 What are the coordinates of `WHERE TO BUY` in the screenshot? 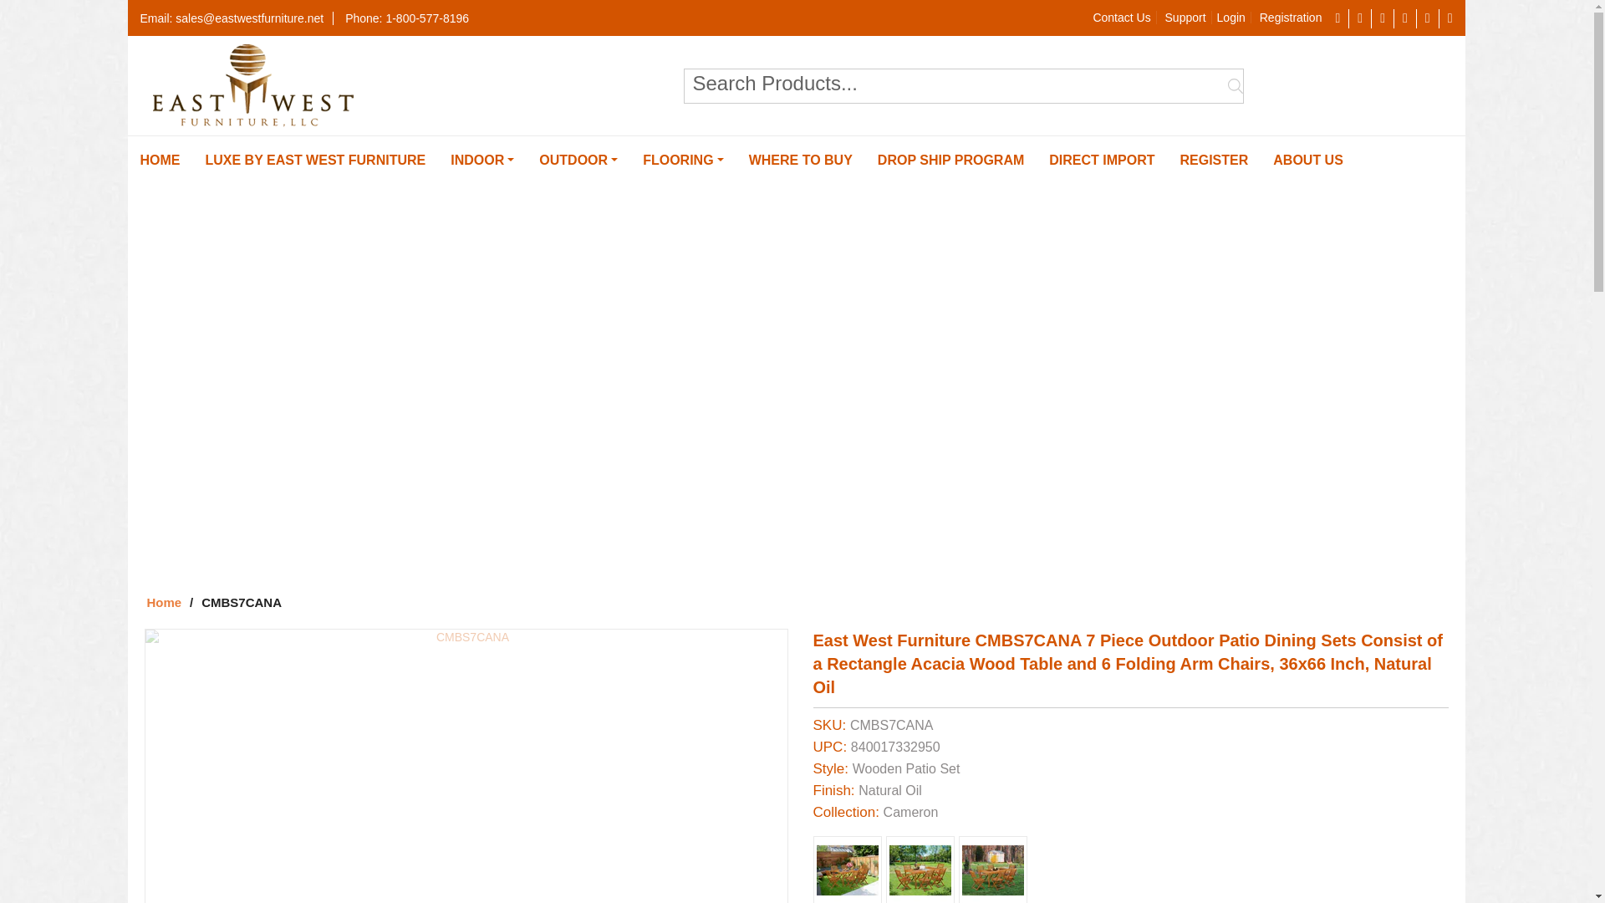 It's located at (801, 161).